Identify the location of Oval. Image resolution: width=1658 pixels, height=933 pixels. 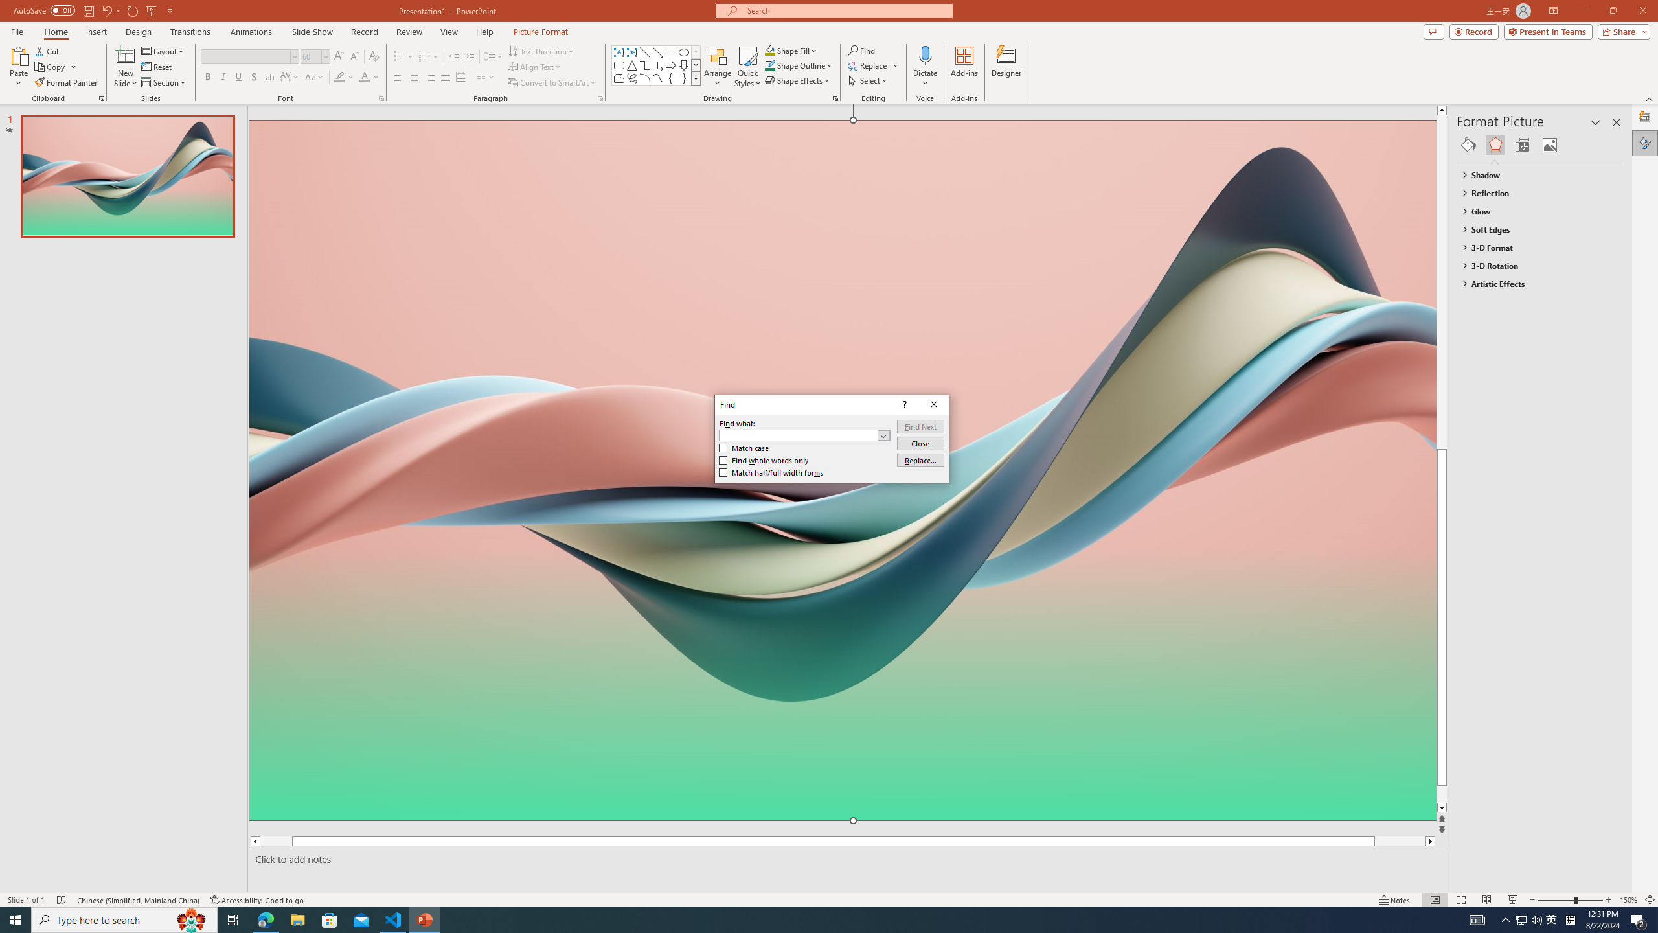
(684, 52).